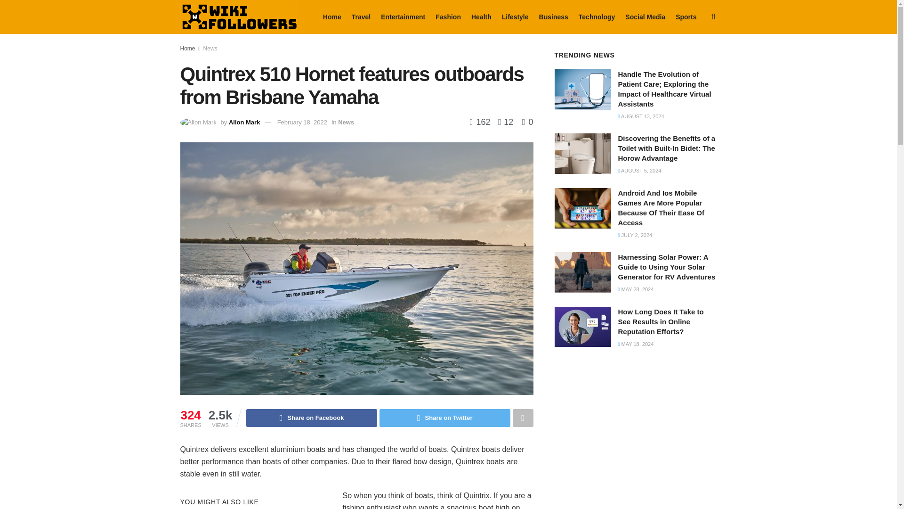  I want to click on February 18, 2022, so click(302, 122).